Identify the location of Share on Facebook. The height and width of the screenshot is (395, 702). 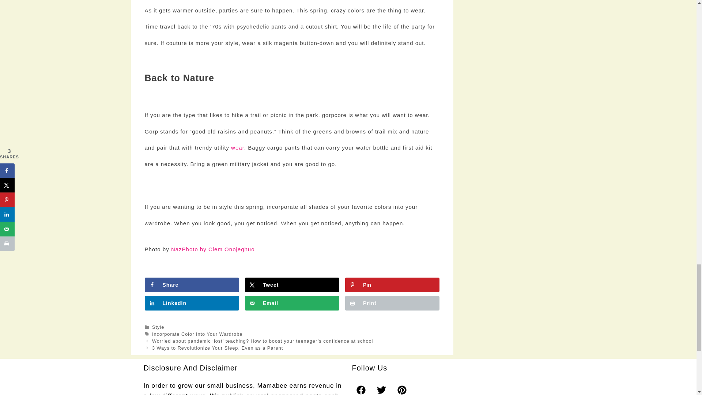
(192, 285).